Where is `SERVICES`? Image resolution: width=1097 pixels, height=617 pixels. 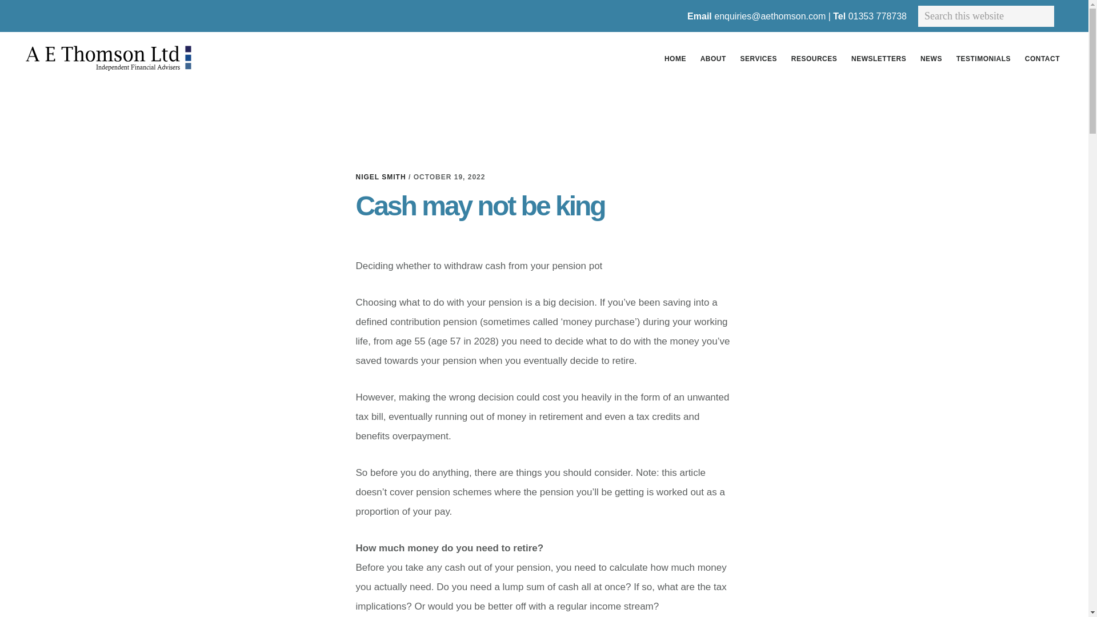
SERVICES is located at coordinates (759, 58).